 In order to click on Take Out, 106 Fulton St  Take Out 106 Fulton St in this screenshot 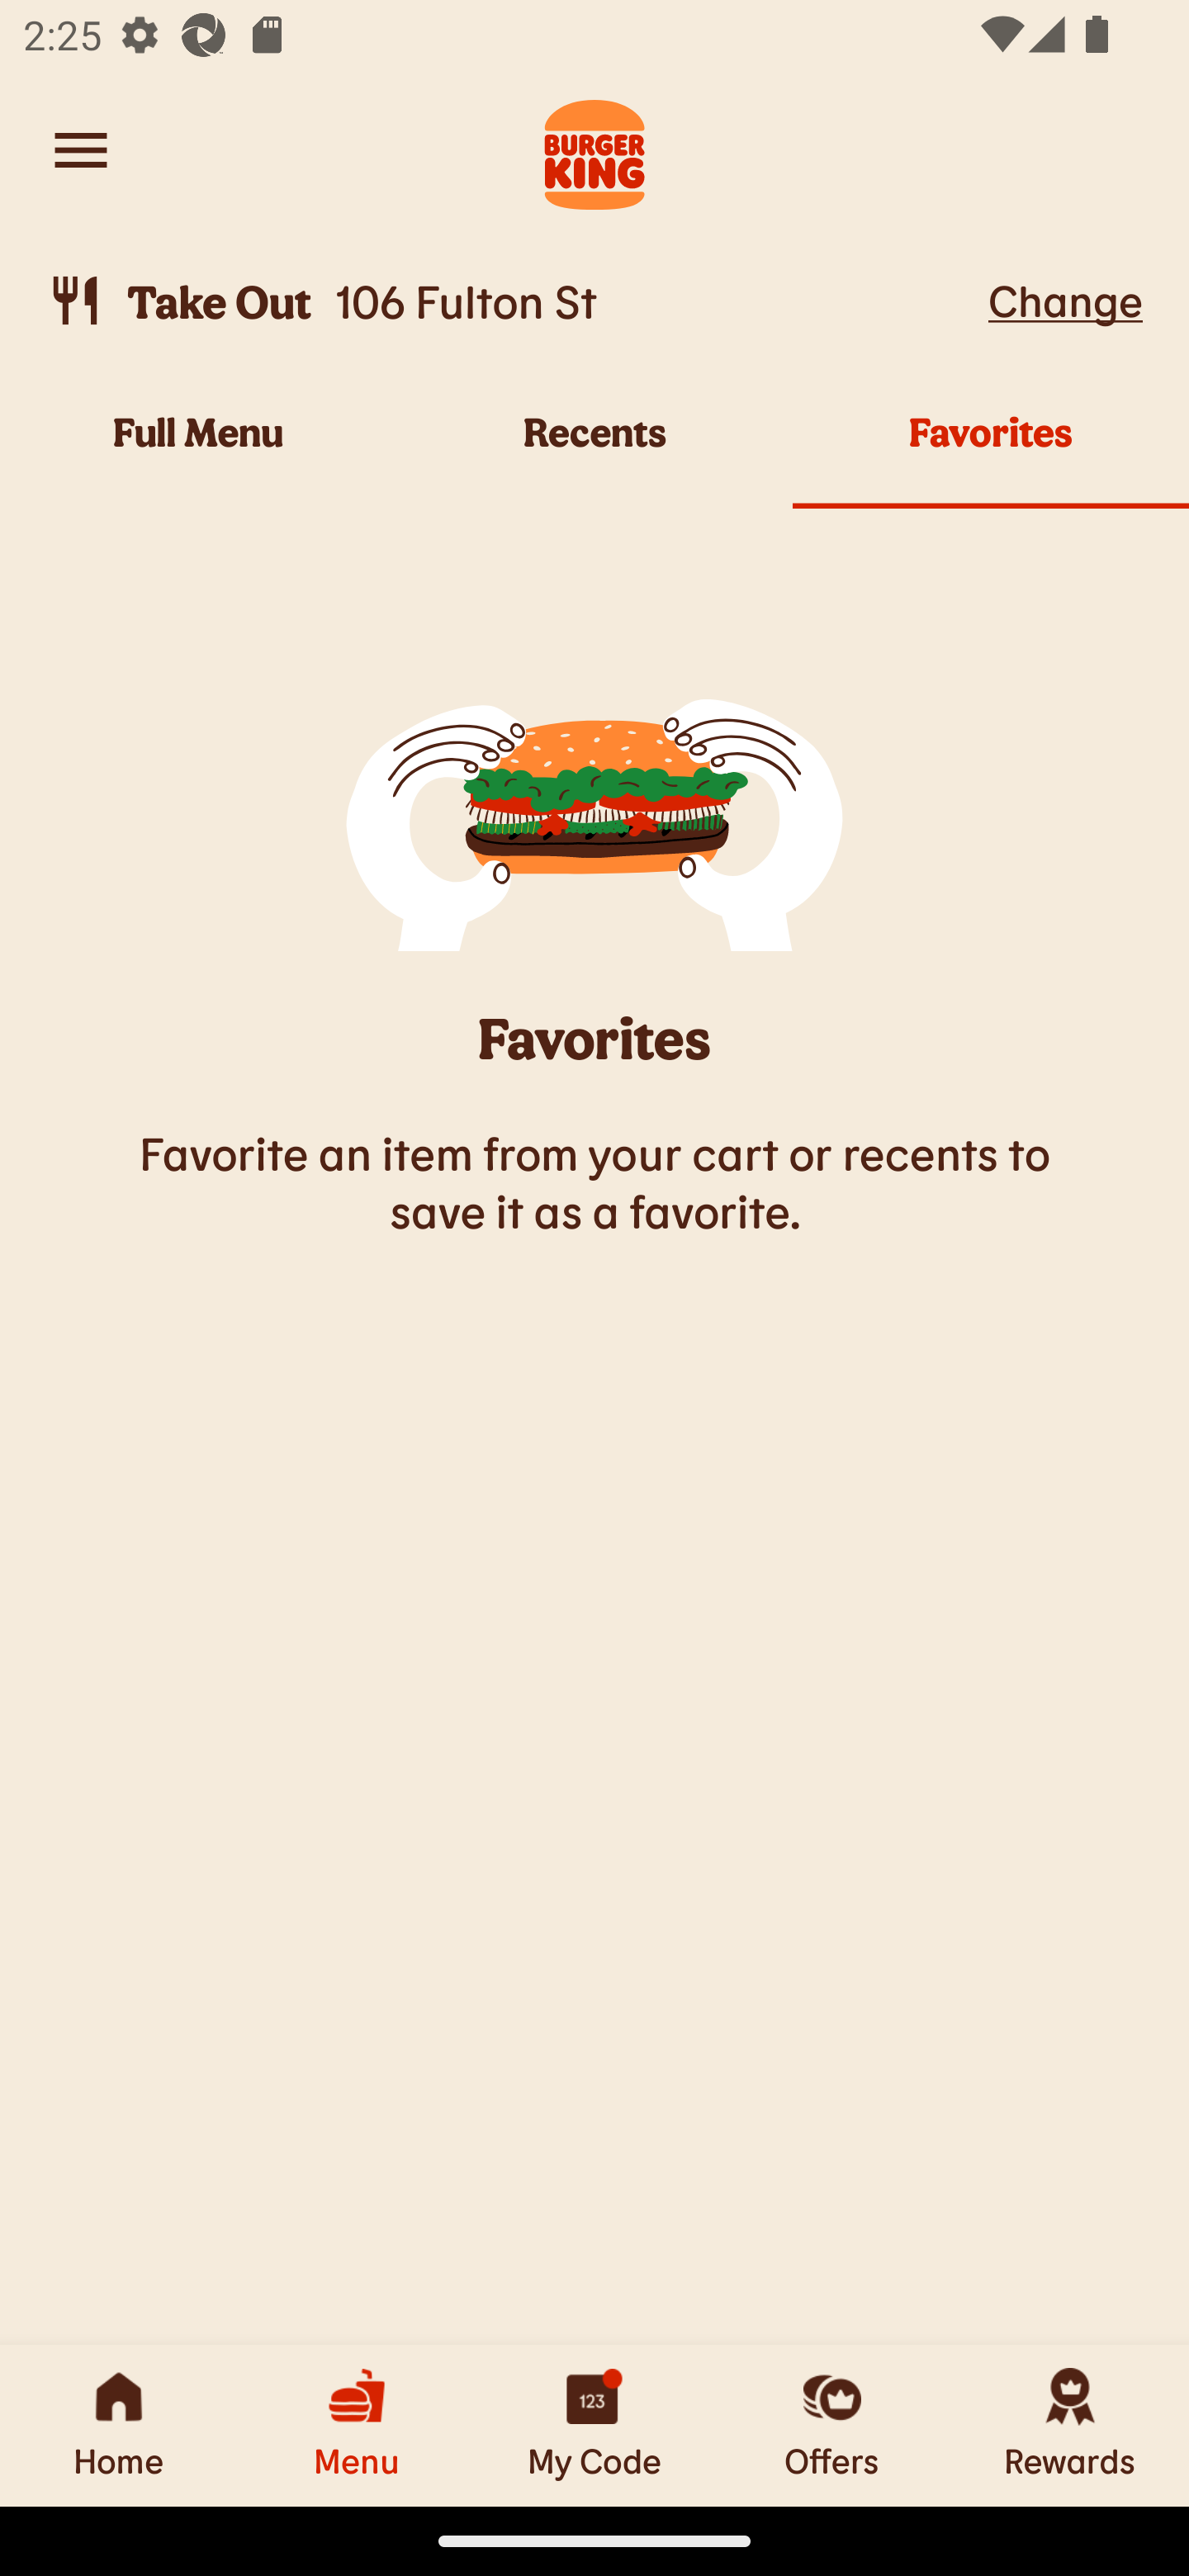, I will do `click(512, 301)`.